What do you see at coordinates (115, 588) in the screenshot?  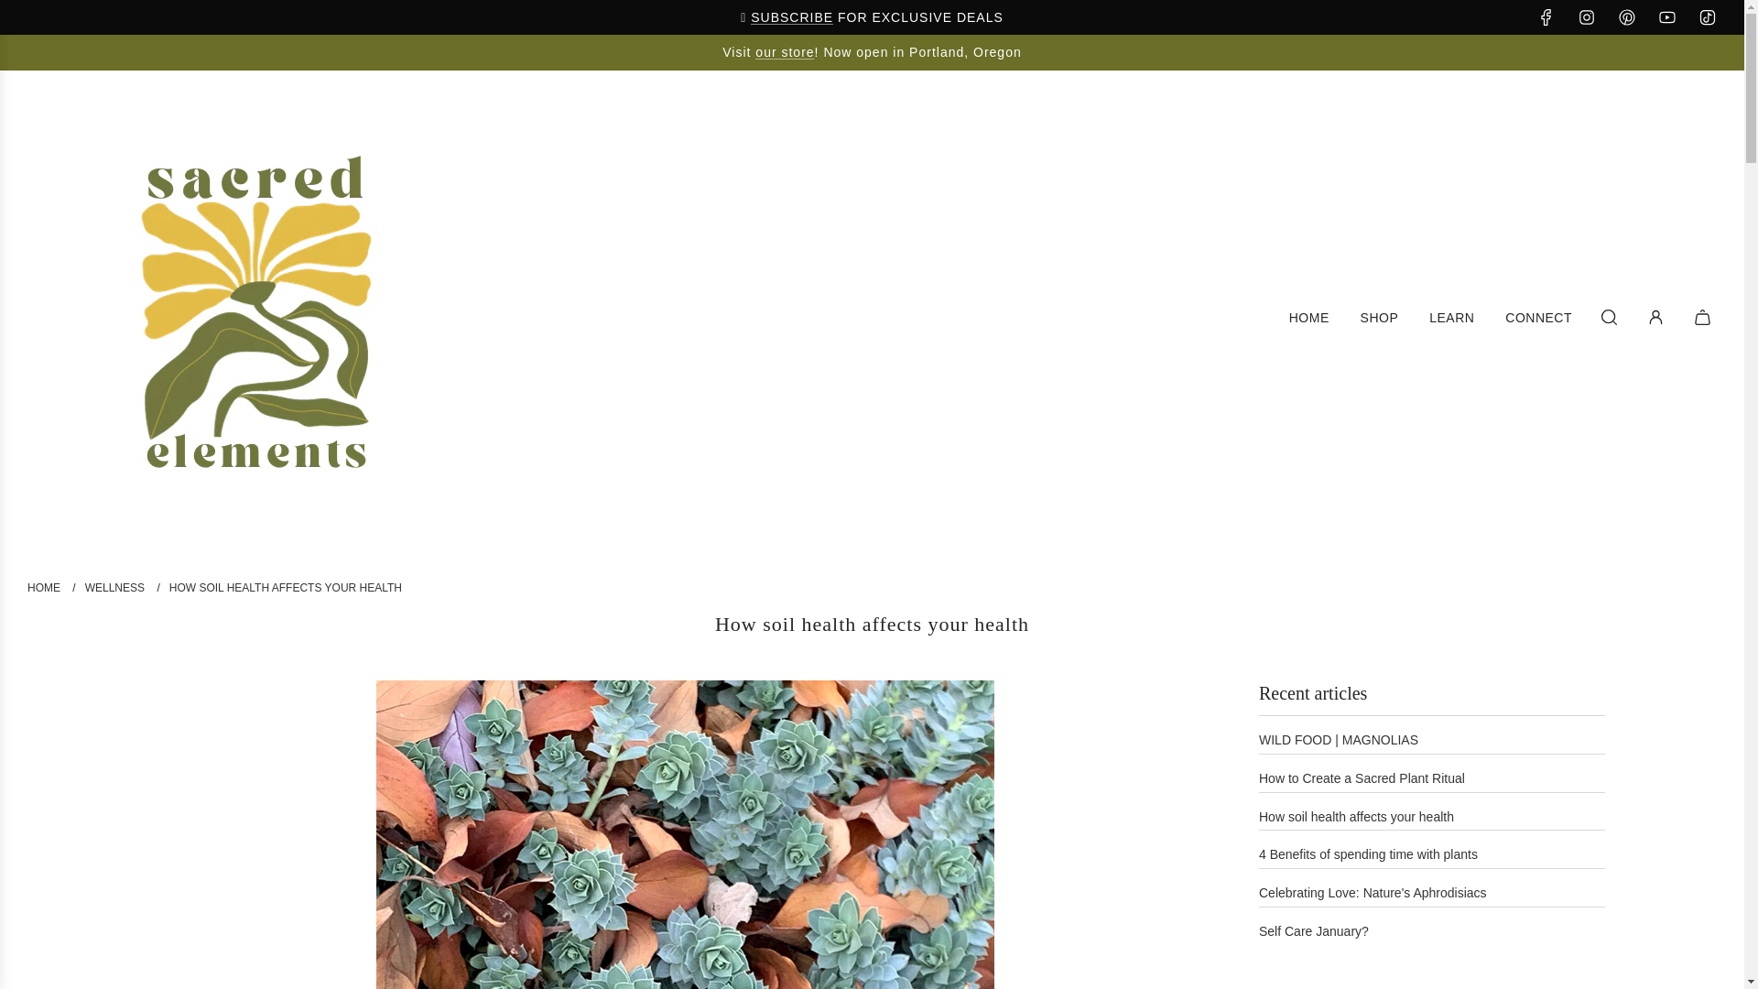 I see `Wellness` at bounding box center [115, 588].